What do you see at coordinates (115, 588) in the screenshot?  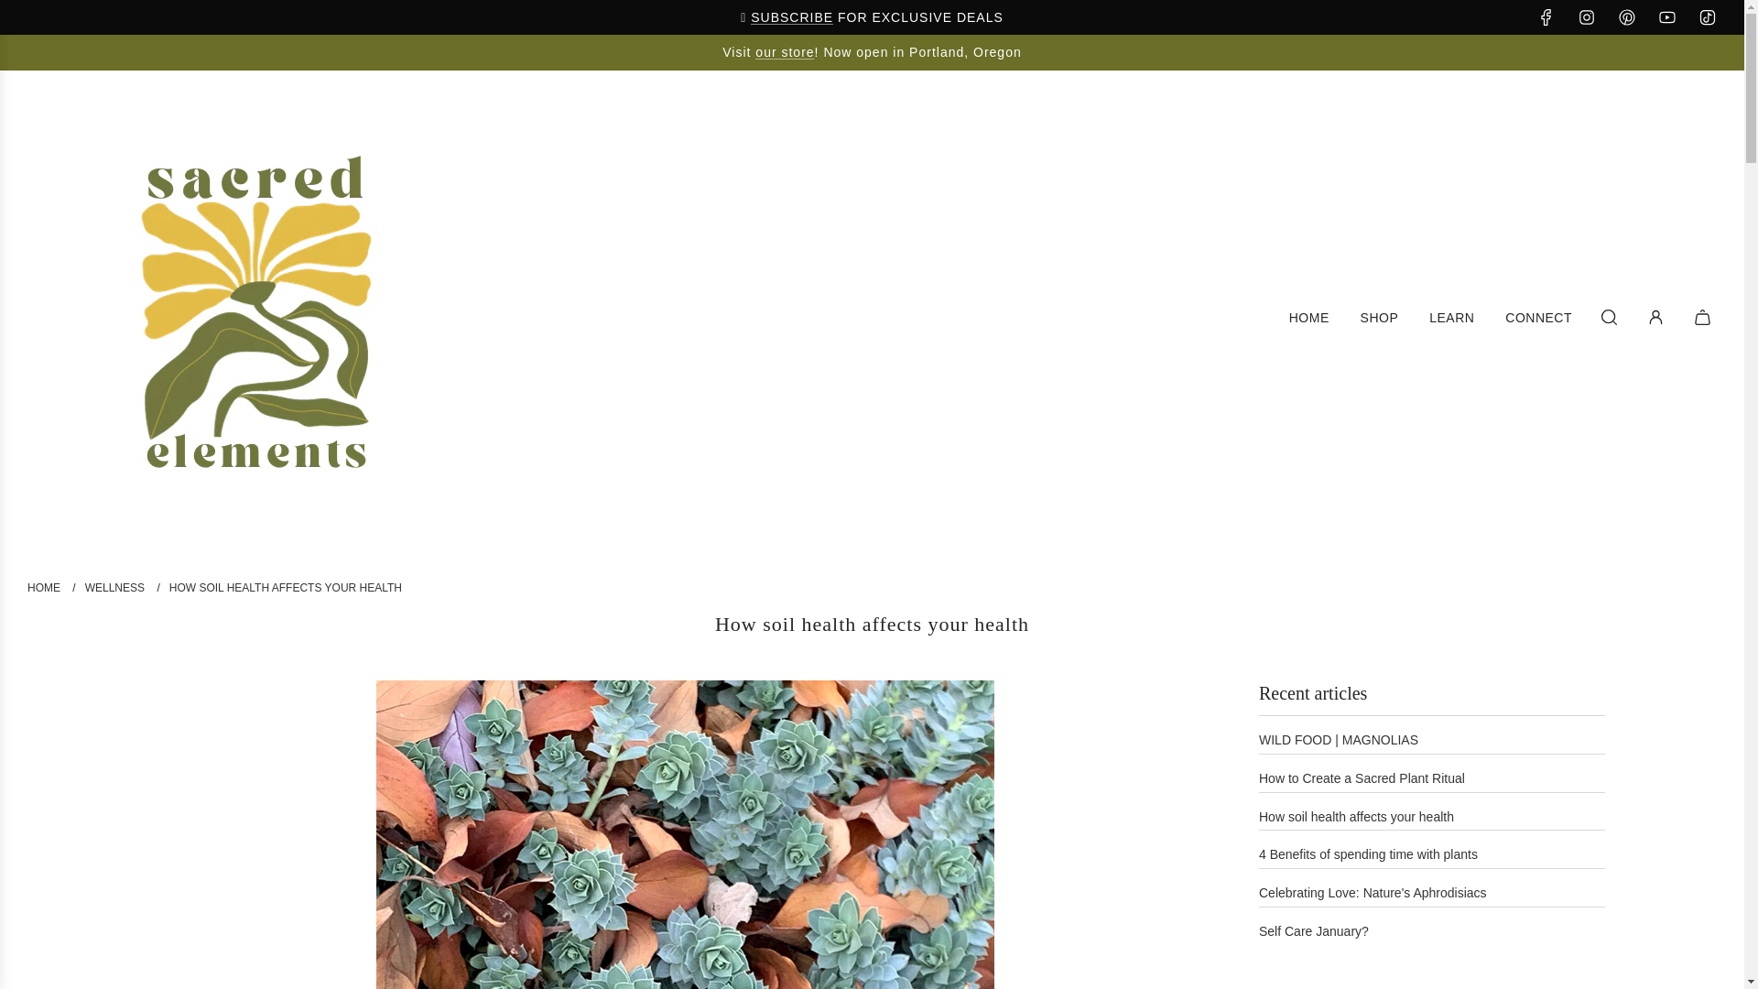 I see `Wellness` at bounding box center [115, 588].